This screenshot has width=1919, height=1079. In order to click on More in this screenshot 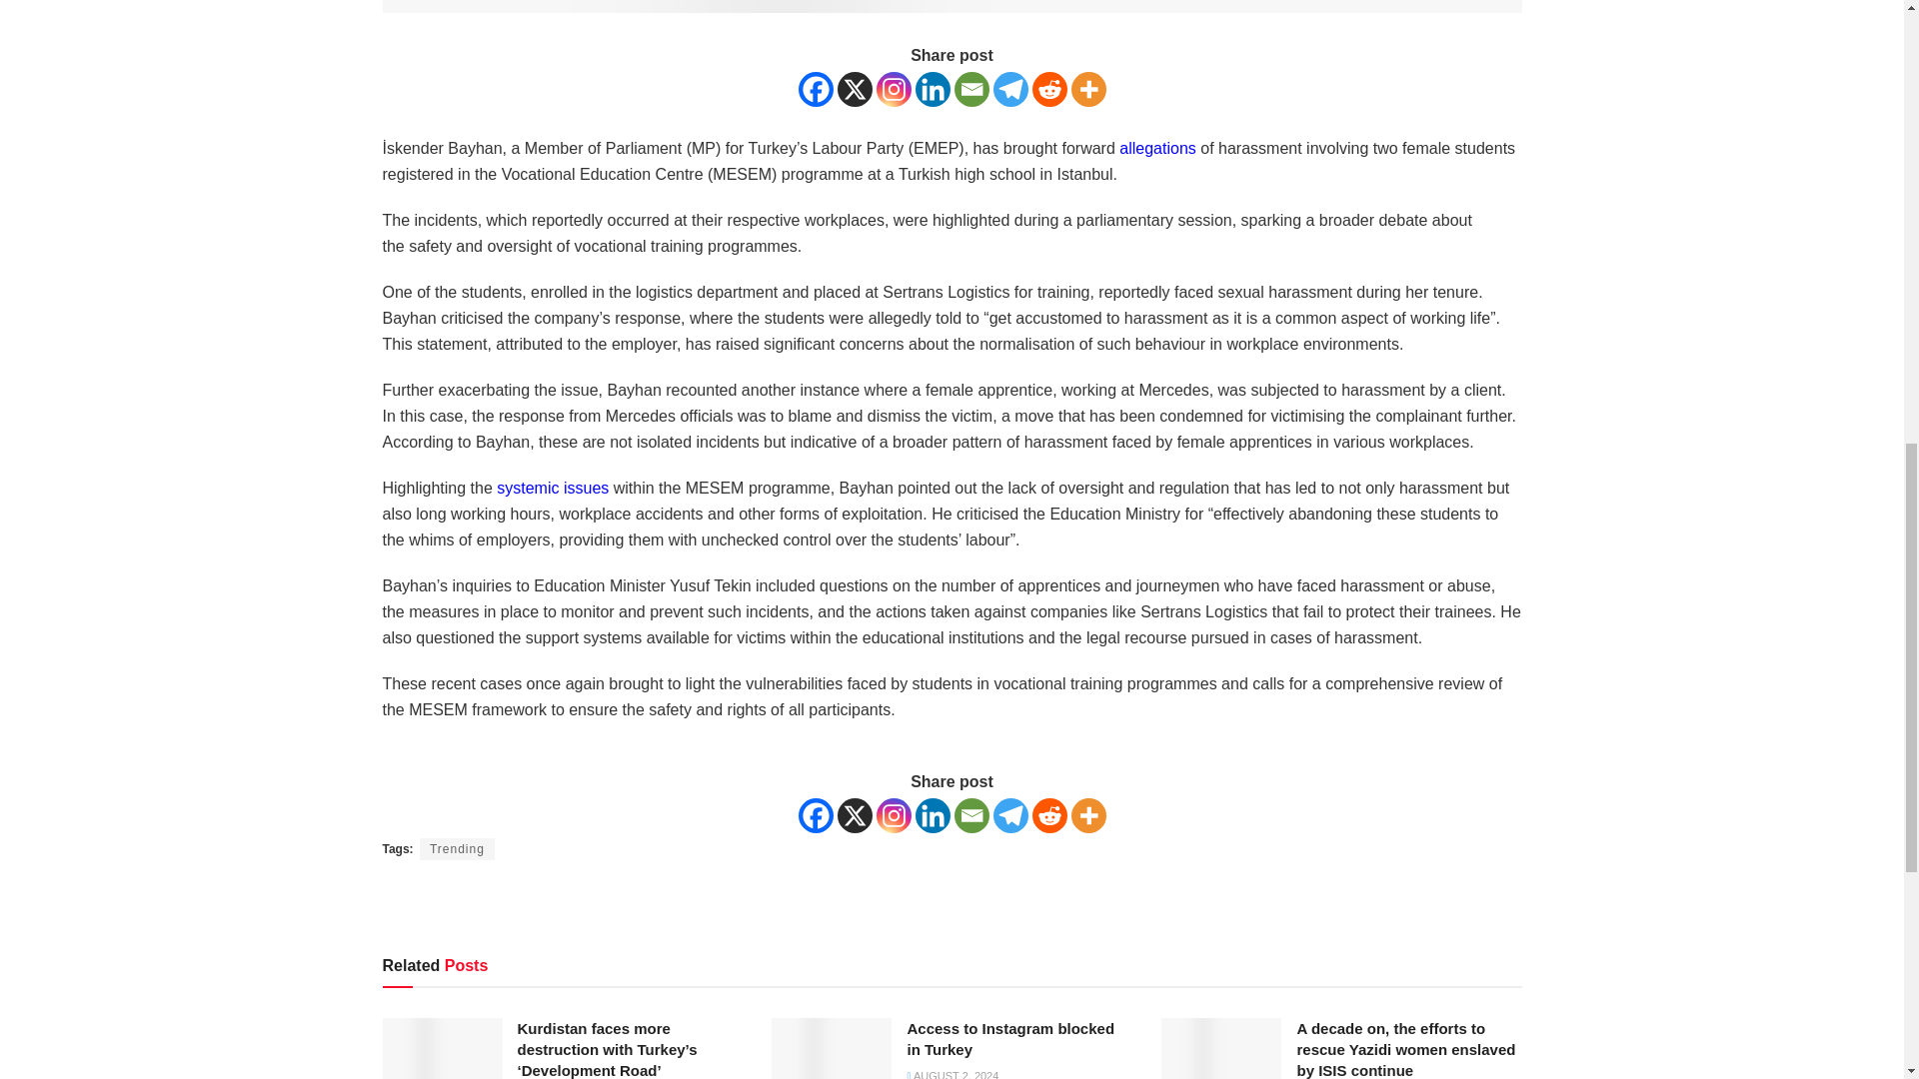, I will do `click(1088, 89)`.